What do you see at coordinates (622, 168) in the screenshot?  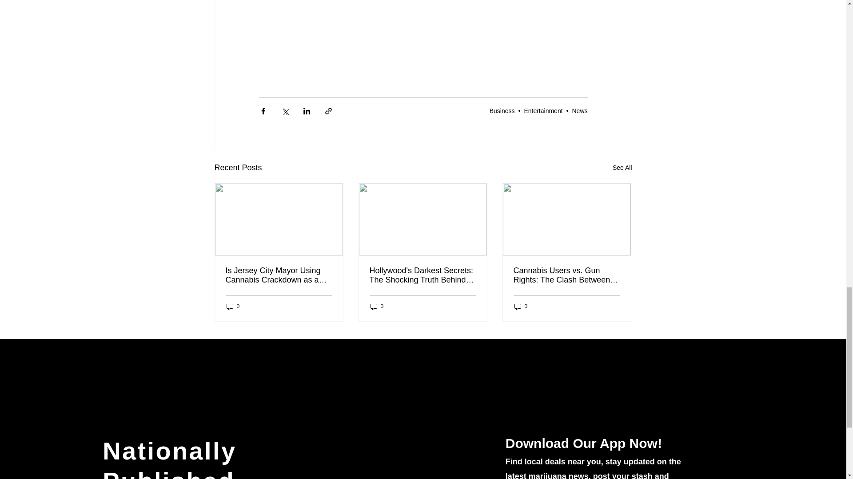 I see `See All` at bounding box center [622, 168].